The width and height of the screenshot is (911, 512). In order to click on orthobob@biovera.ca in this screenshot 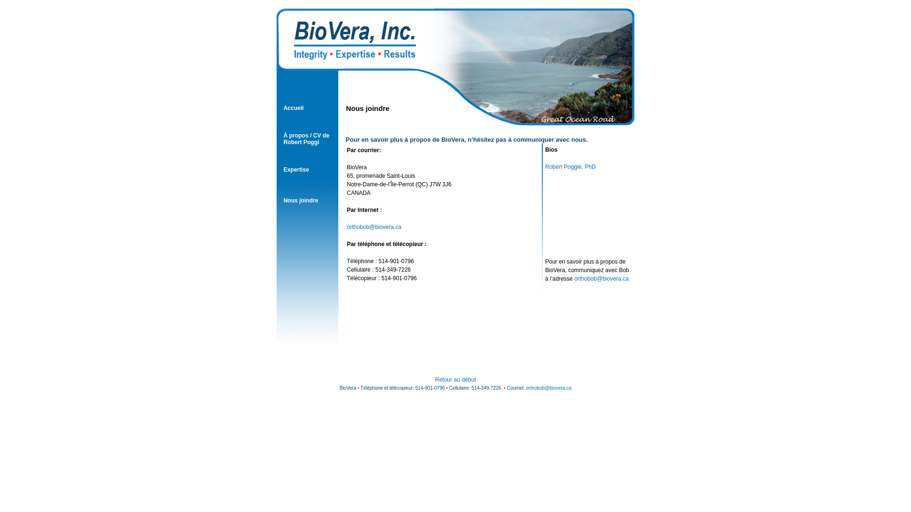, I will do `click(549, 388)`.